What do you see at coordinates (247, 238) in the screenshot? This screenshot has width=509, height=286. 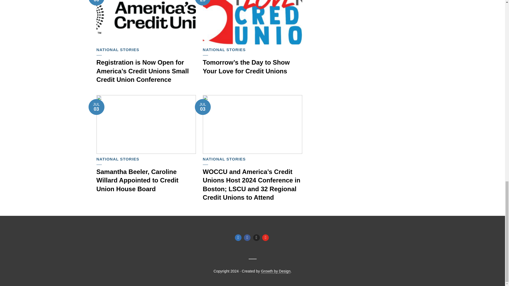 I see `Facebook` at bounding box center [247, 238].